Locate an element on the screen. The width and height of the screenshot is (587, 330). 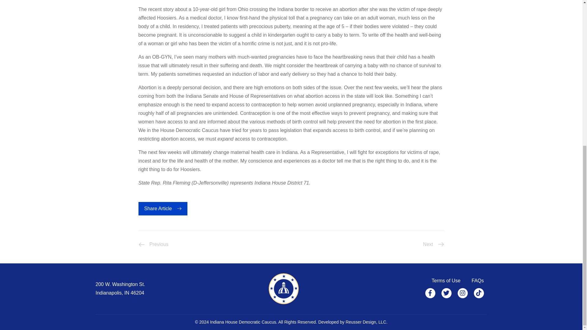
Share Article is located at coordinates (163, 208).